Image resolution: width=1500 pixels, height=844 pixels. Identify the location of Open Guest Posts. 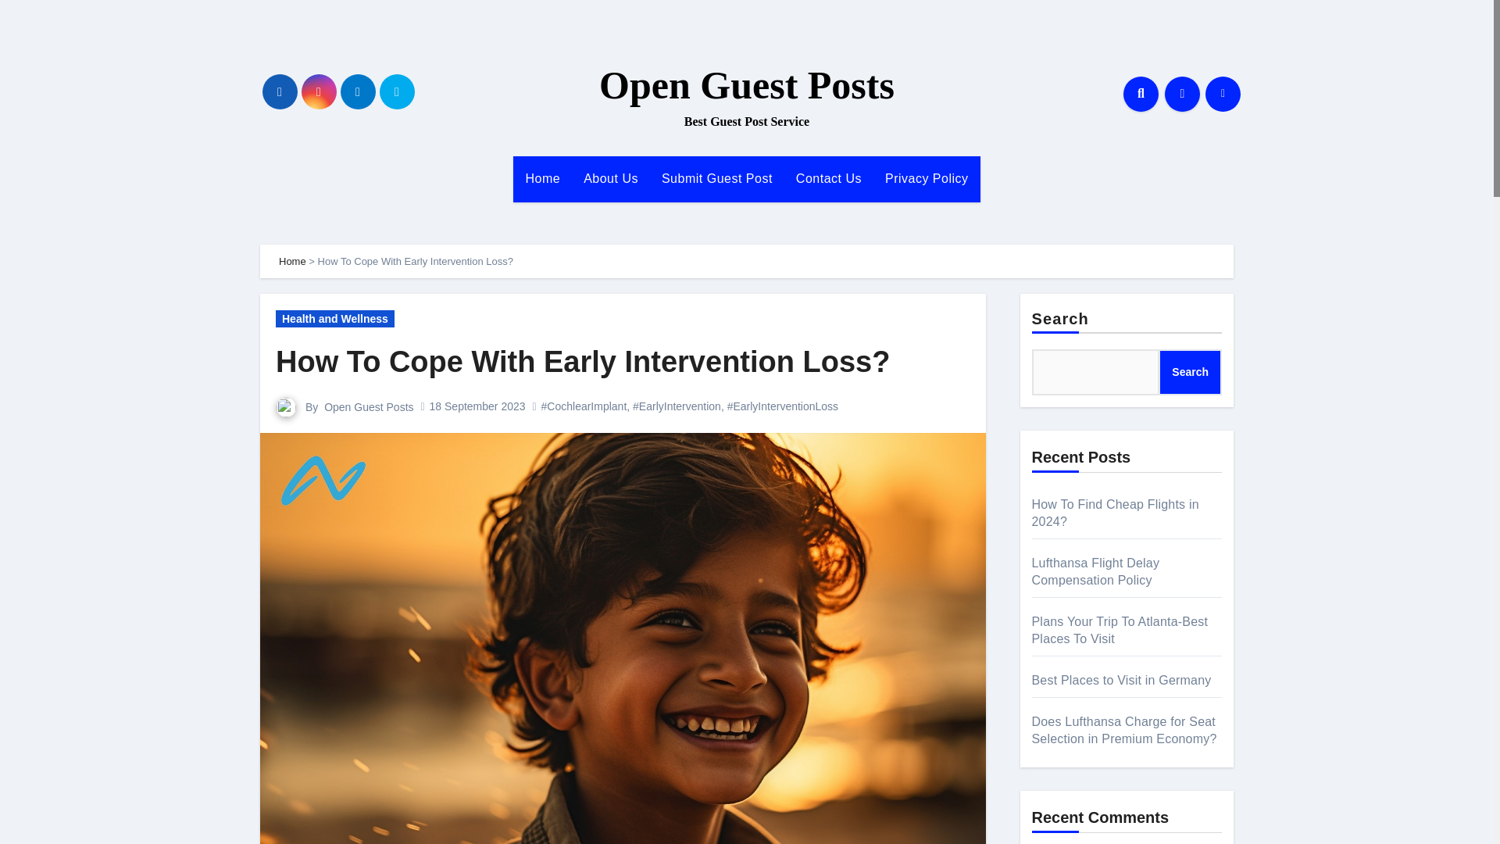
(369, 406).